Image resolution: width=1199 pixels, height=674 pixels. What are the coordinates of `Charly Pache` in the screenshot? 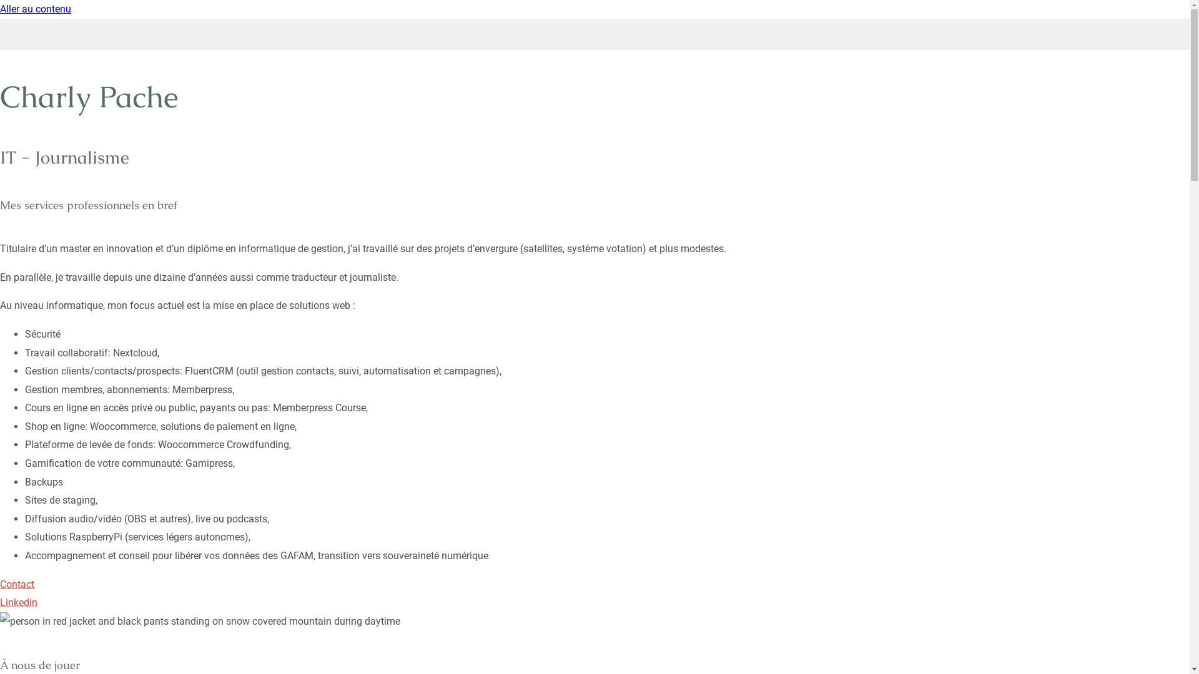 It's located at (29, 54).